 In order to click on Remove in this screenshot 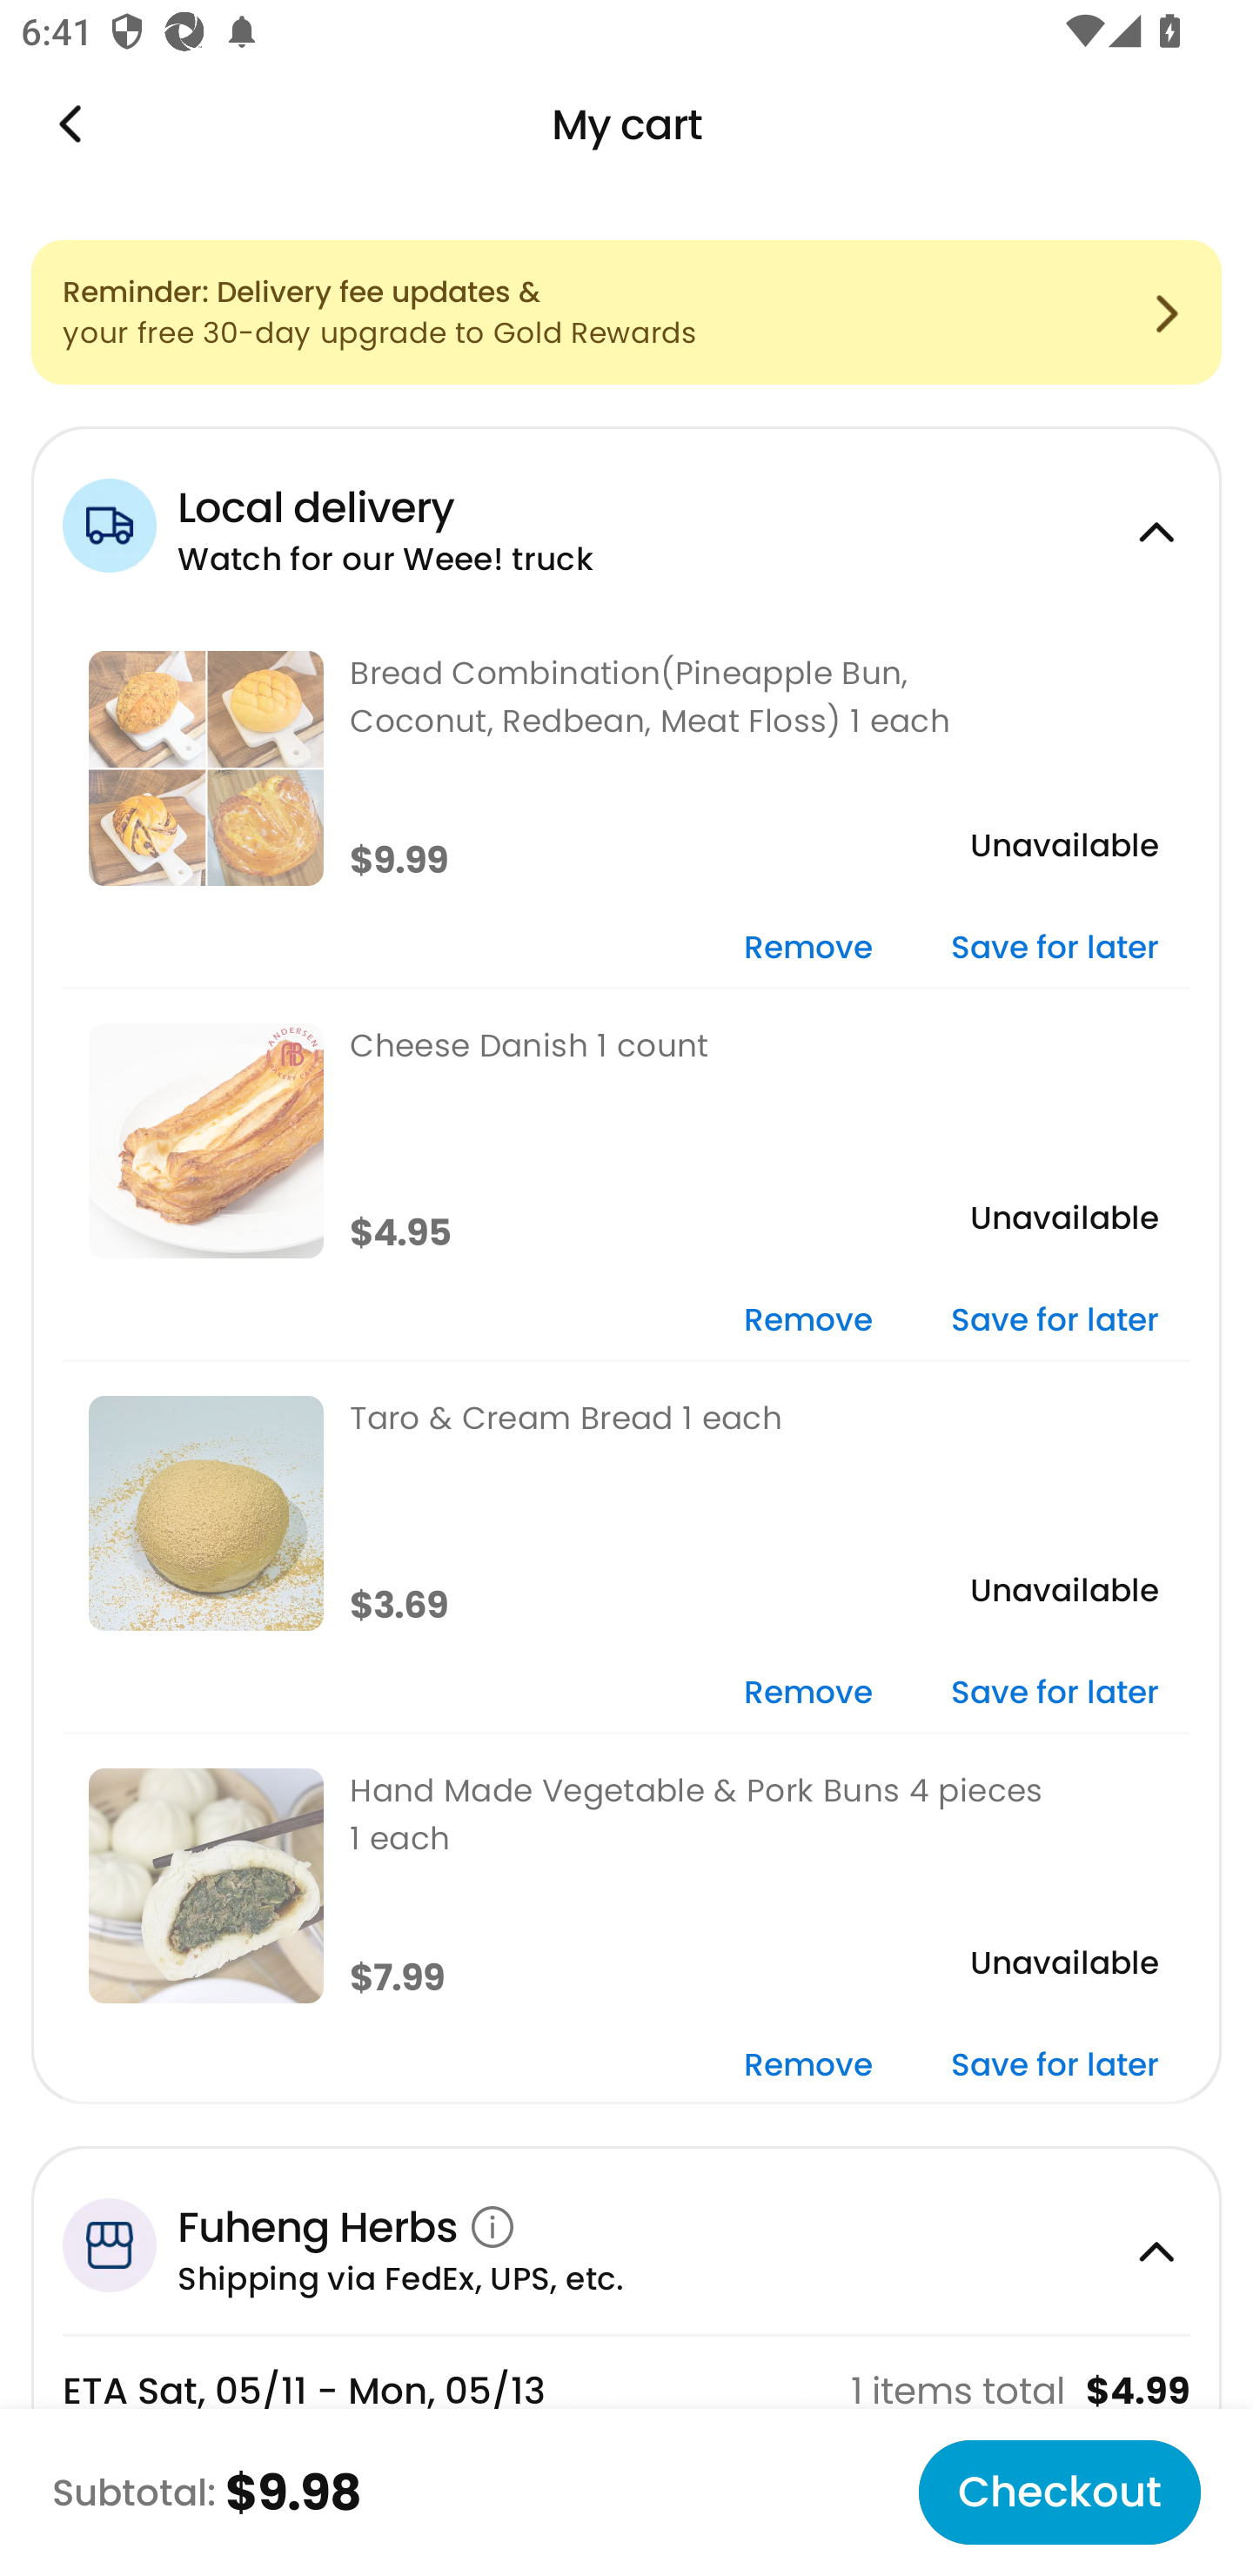, I will do `click(807, 949)`.